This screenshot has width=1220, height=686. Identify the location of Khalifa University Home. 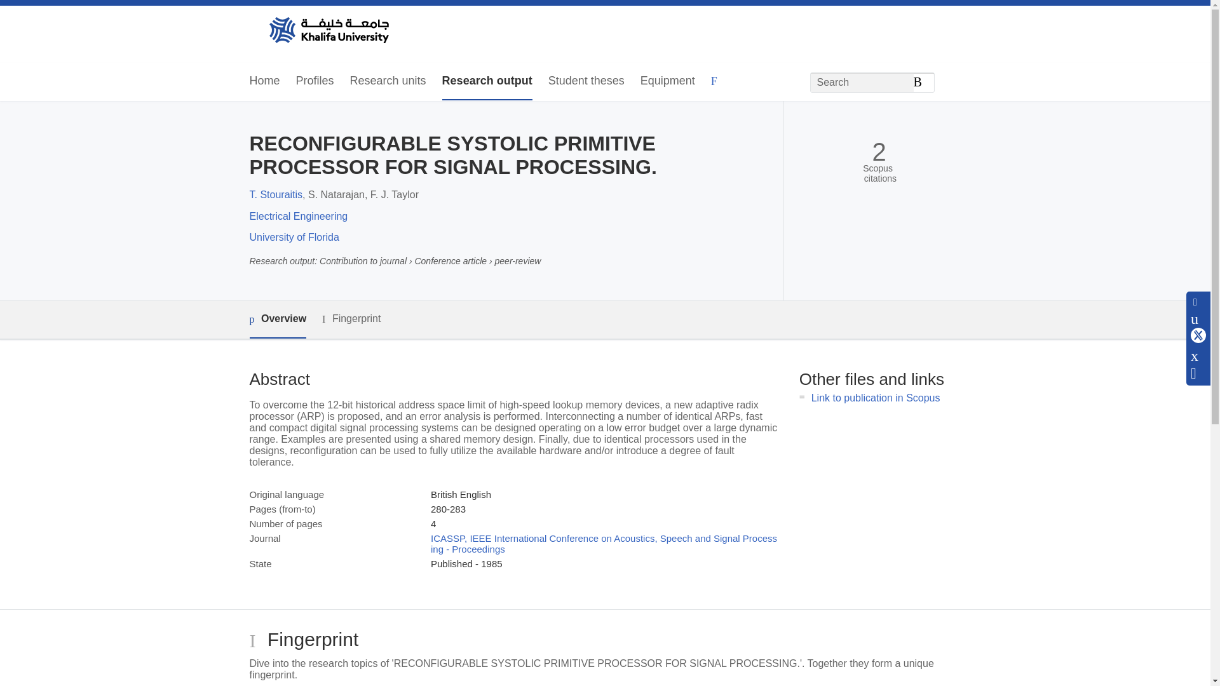
(328, 31).